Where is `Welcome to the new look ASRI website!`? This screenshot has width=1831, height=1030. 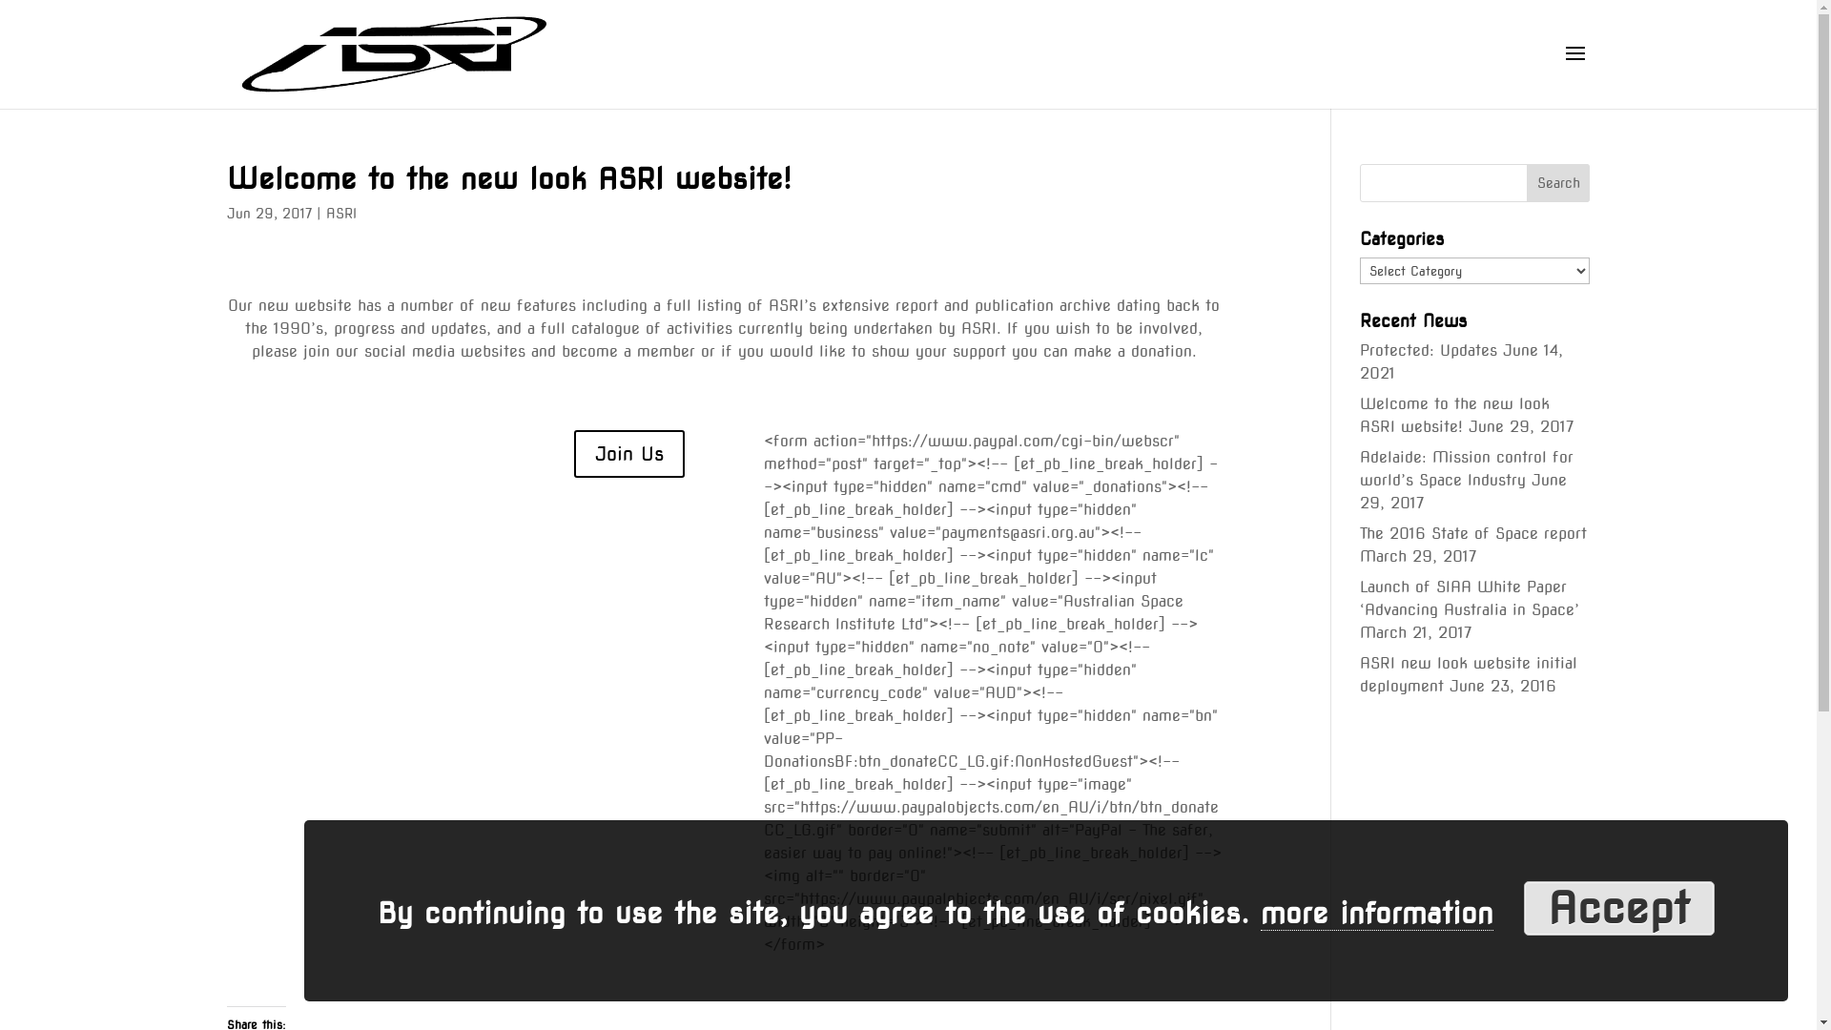 Welcome to the new look ASRI website! is located at coordinates (1455, 416).